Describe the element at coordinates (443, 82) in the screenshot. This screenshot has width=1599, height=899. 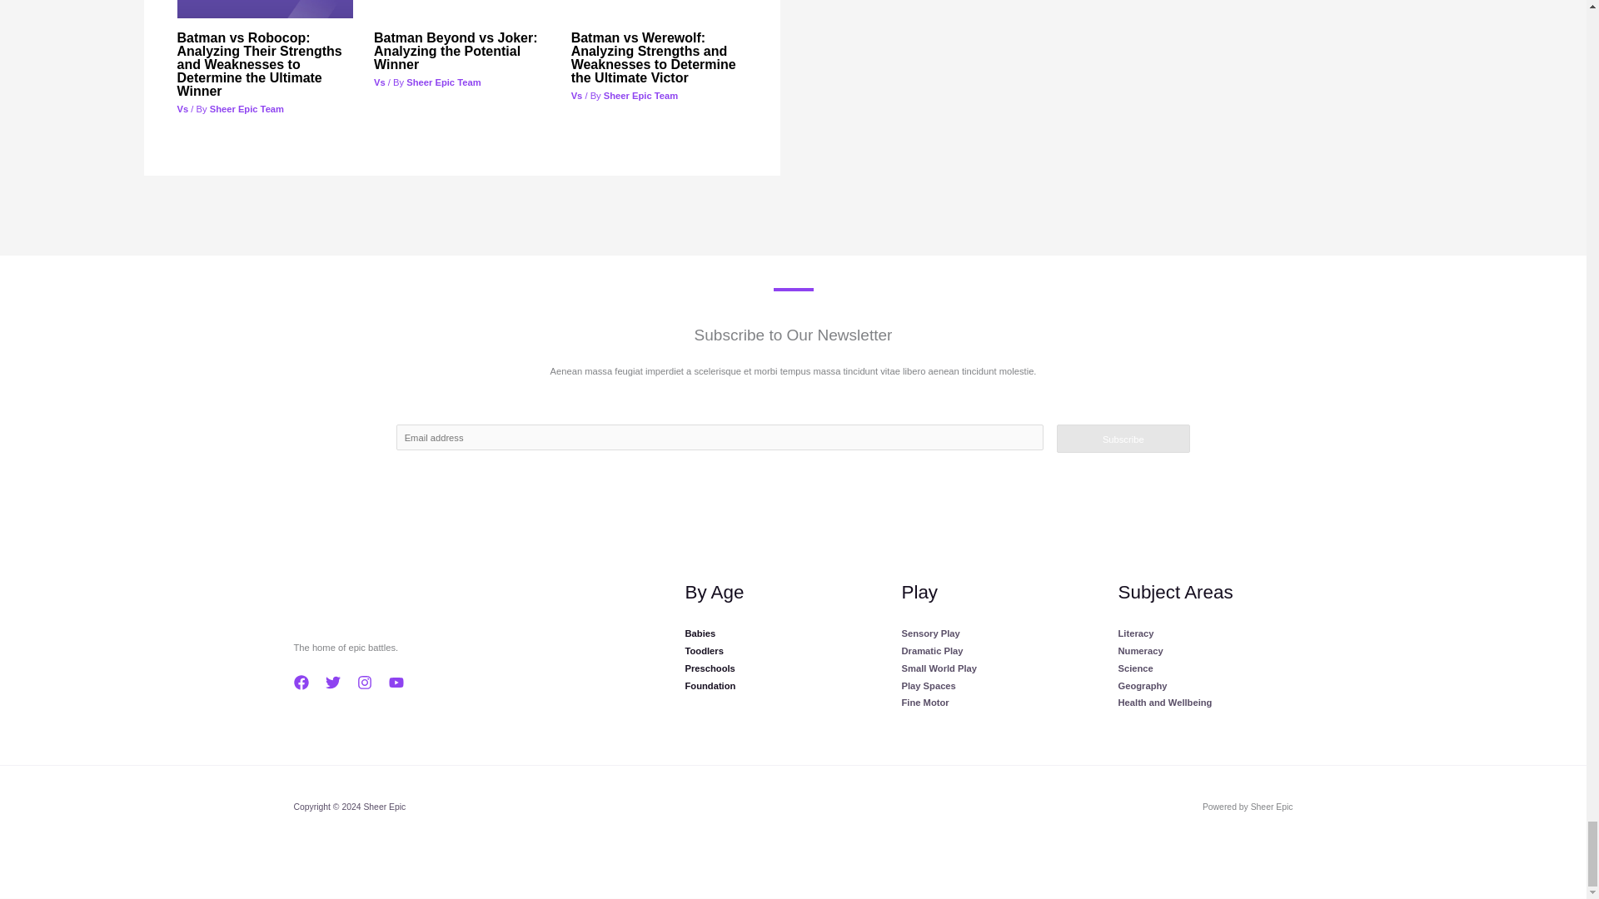
I see `View all posts by Sheer Epic Team` at that location.